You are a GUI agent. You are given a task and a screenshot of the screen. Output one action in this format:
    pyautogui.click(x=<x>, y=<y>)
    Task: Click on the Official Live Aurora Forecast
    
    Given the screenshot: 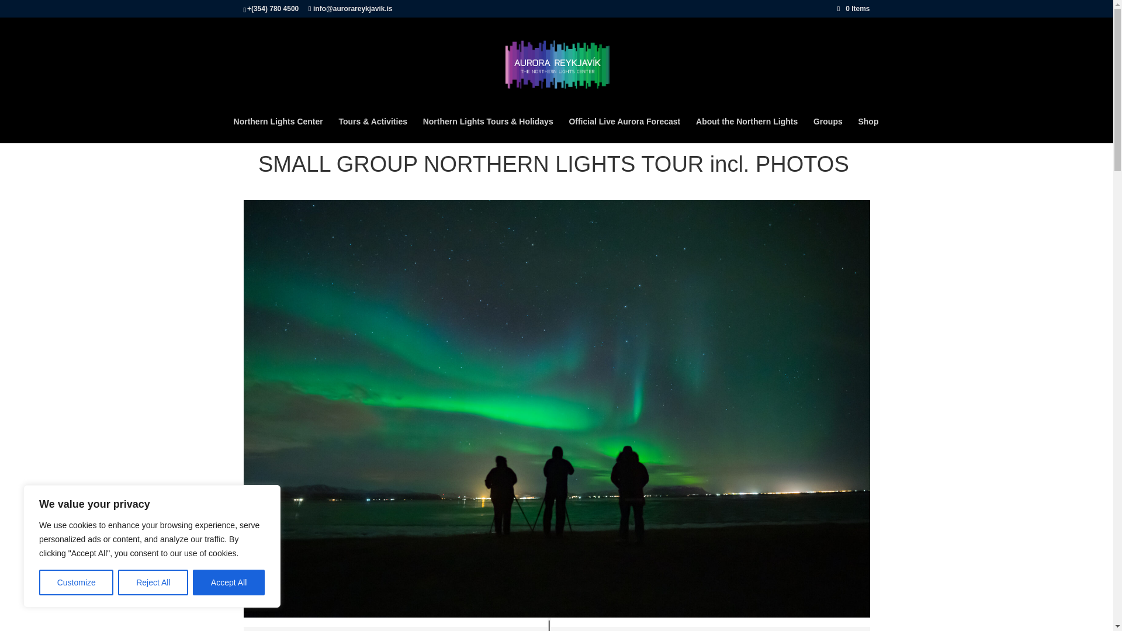 What is the action you would take?
    pyautogui.click(x=624, y=130)
    